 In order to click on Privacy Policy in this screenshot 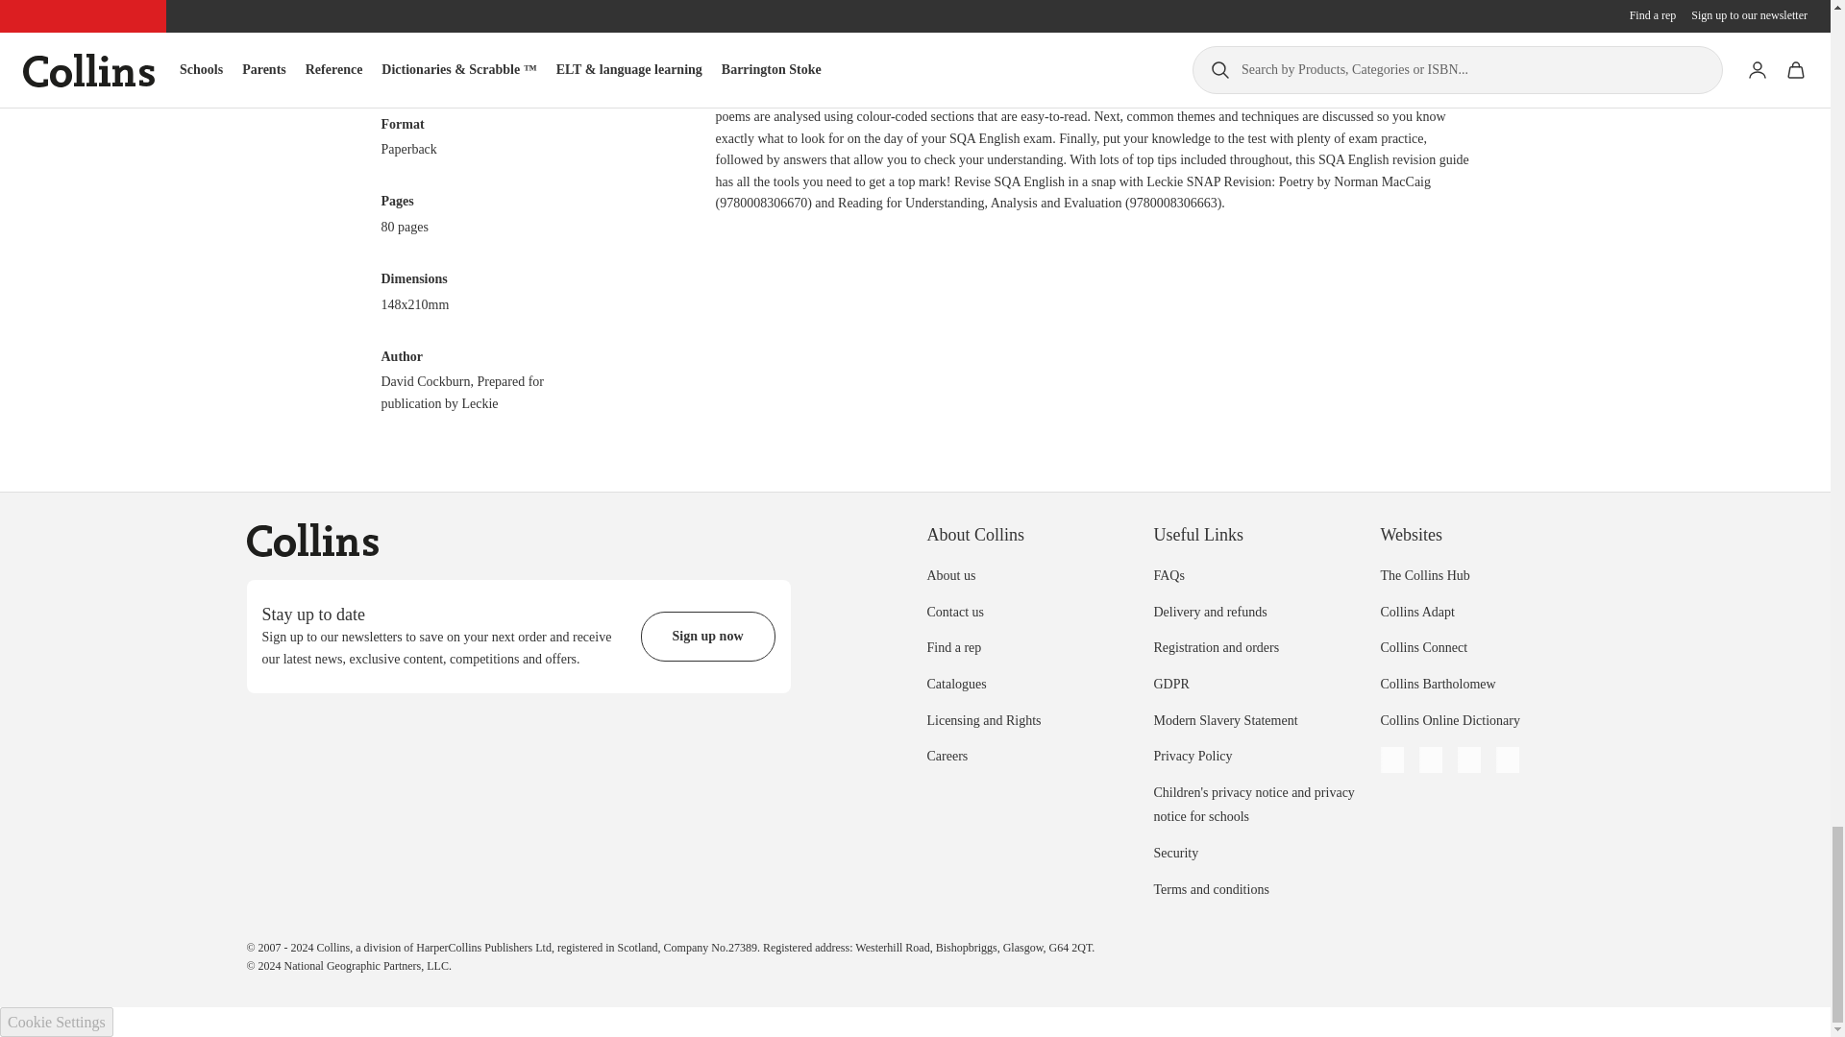, I will do `click(1193, 755)`.